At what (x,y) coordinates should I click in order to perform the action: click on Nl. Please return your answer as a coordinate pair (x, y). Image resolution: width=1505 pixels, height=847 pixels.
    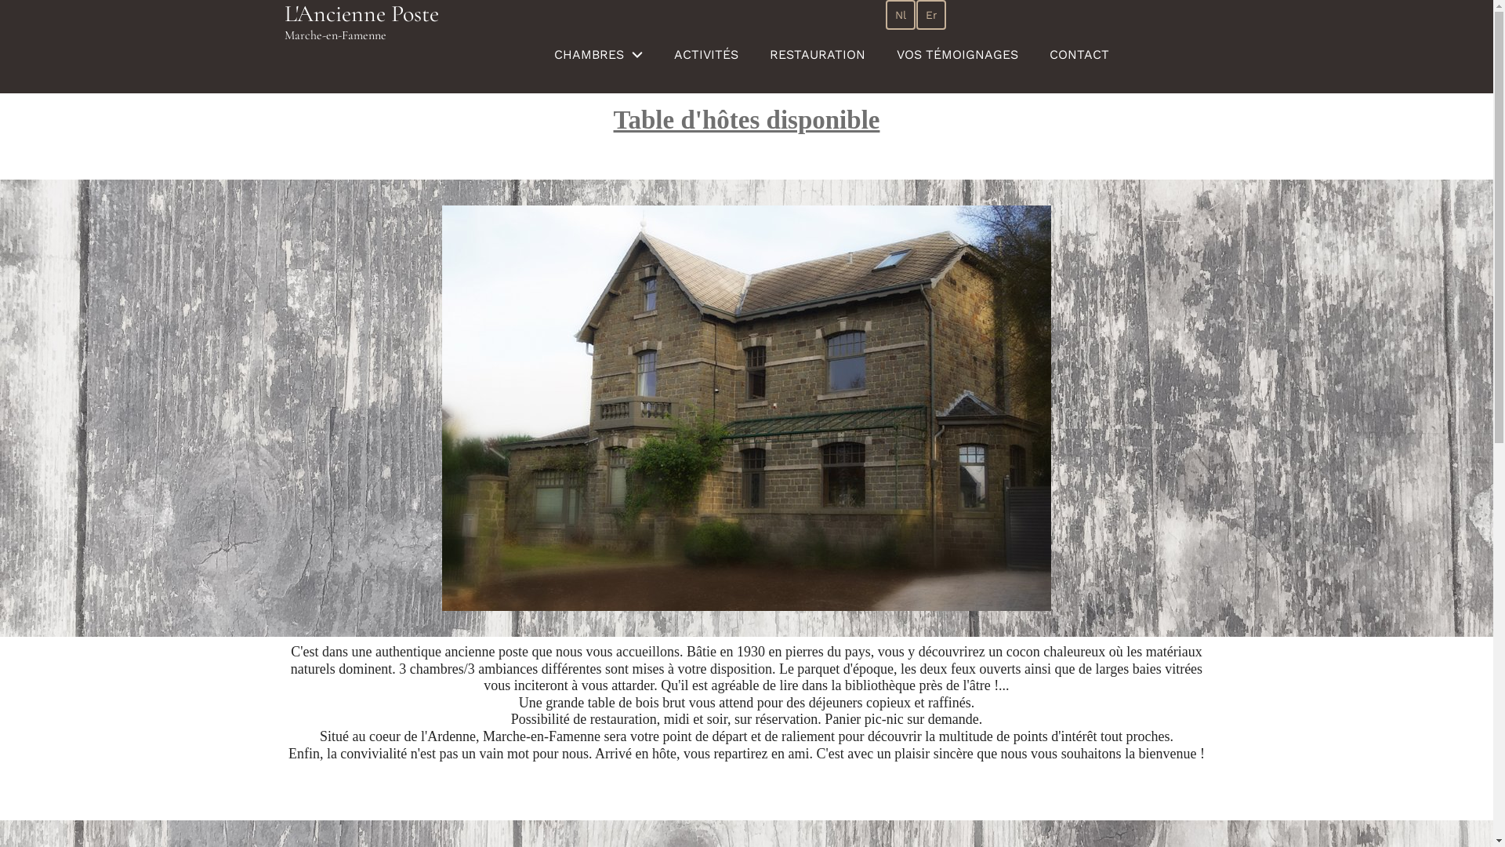
    Looking at the image, I should click on (901, 15).